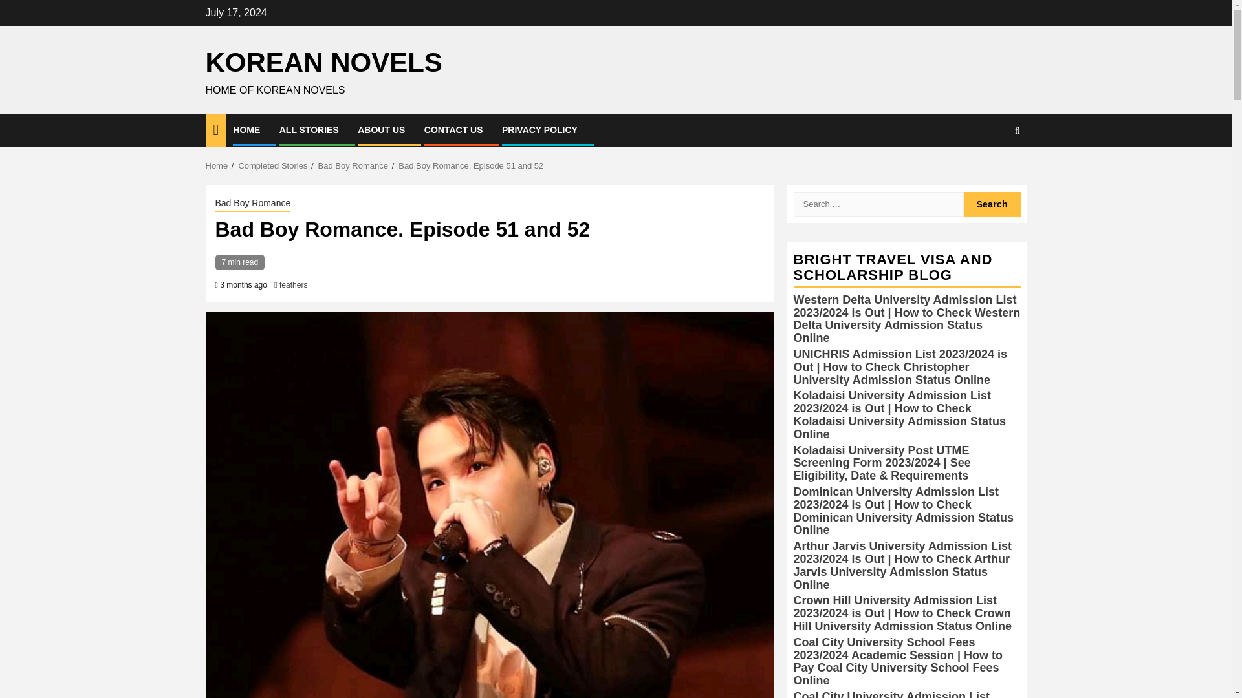 Image resolution: width=1242 pixels, height=698 pixels. What do you see at coordinates (272, 165) in the screenshot?
I see `Completed Stories` at bounding box center [272, 165].